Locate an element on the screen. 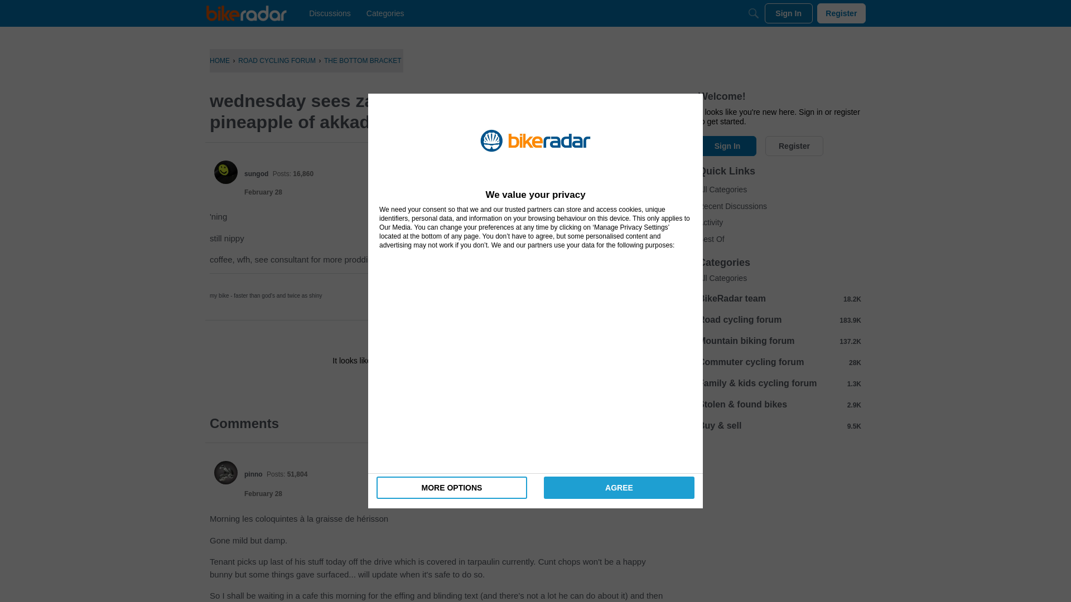 The image size is (1071, 602). Register is located at coordinates (841, 13).